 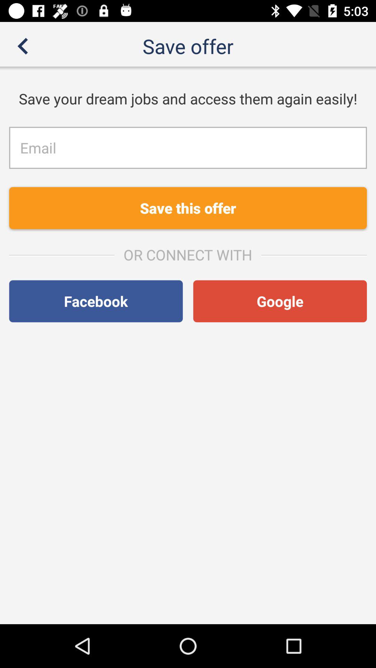 What do you see at coordinates (188, 148) in the screenshot?
I see `select mail` at bounding box center [188, 148].